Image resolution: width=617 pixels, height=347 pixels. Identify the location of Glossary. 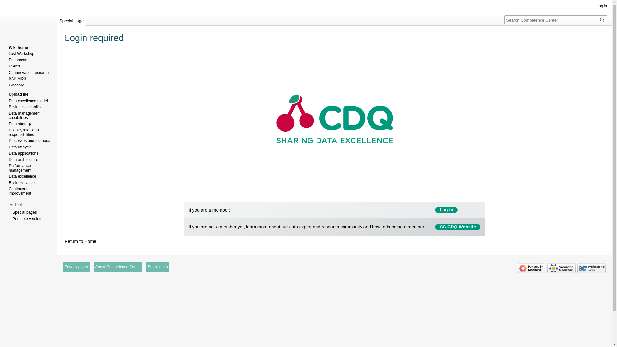
(16, 85).